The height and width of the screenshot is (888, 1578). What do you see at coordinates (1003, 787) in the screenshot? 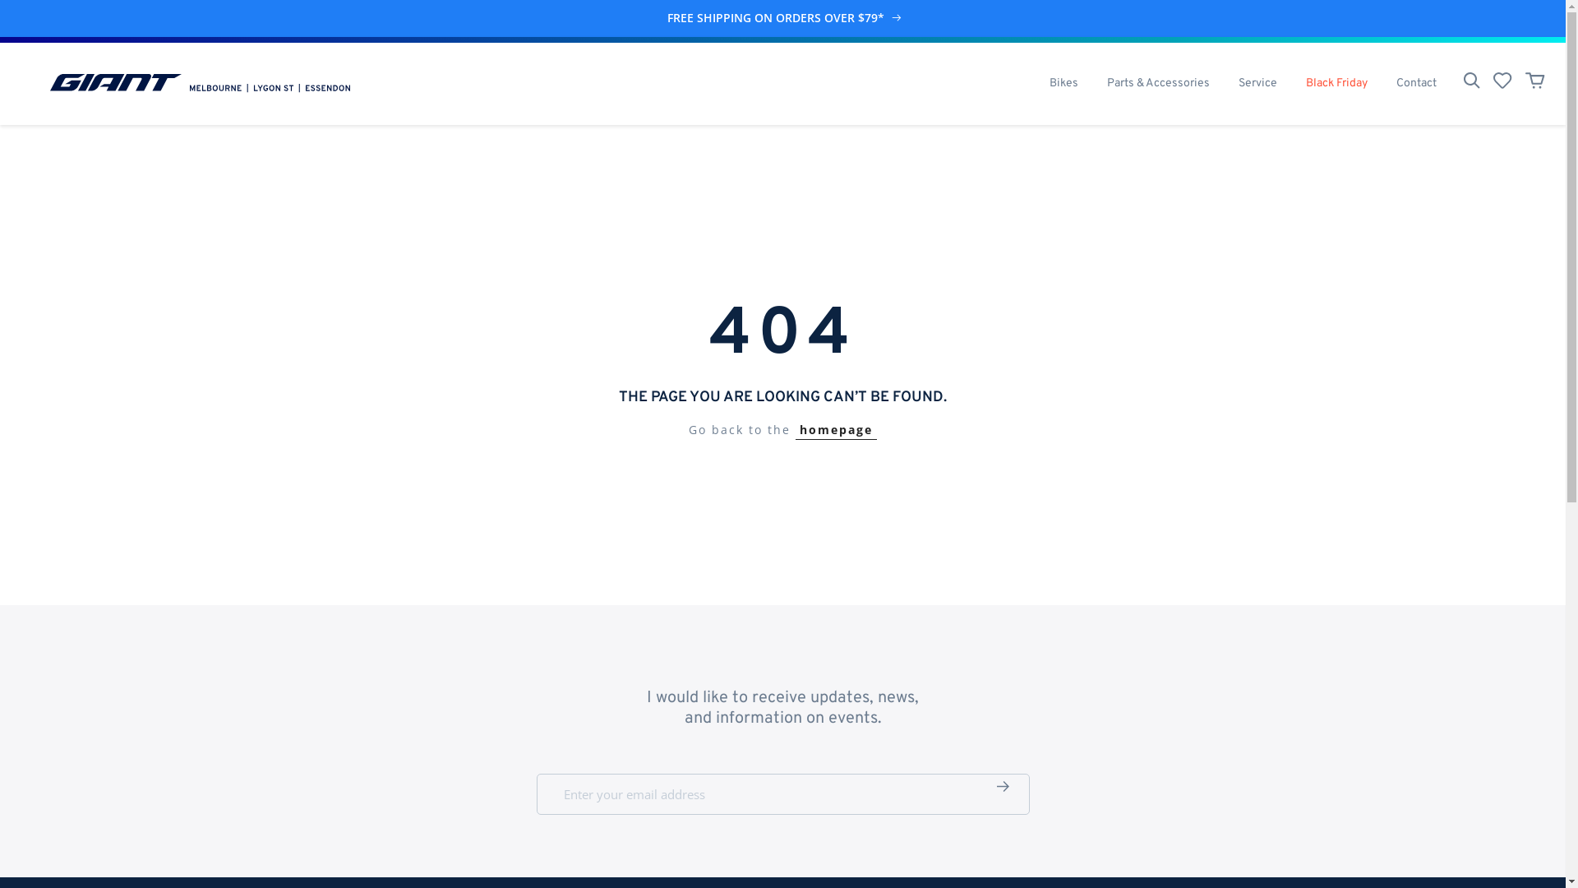
I see `Subscribe` at bounding box center [1003, 787].